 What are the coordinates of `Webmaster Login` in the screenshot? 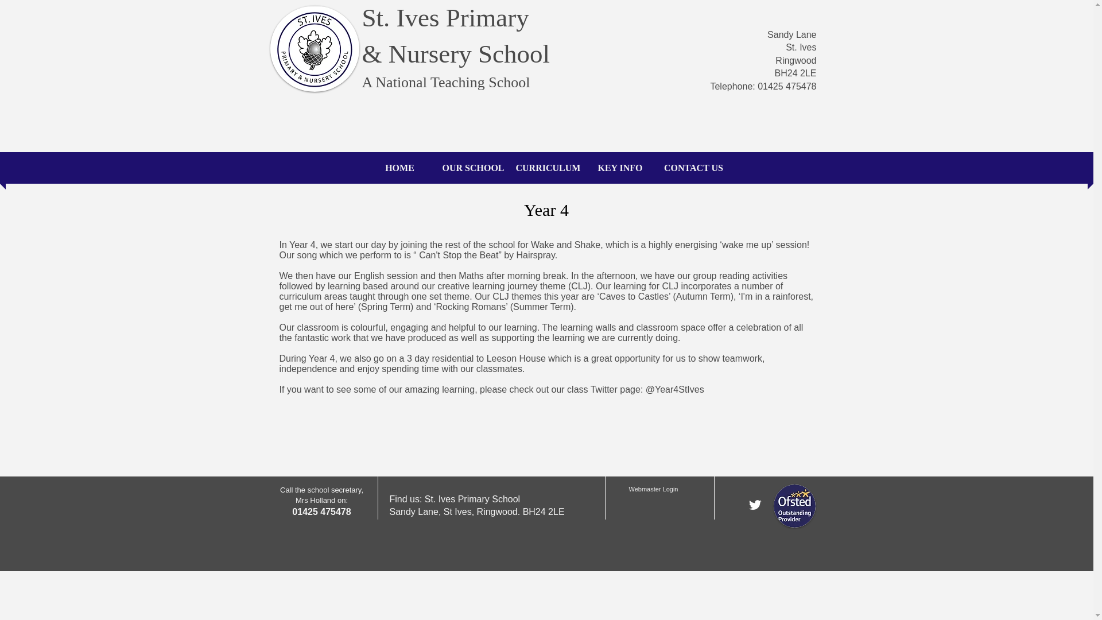 It's located at (653, 489).